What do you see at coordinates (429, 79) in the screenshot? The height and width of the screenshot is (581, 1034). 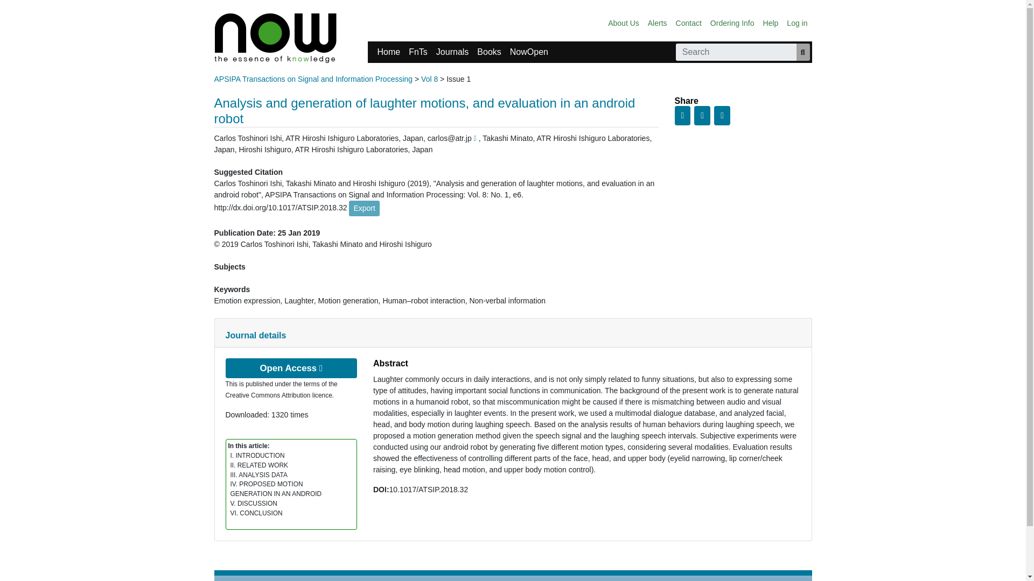 I see `Vol 8` at bounding box center [429, 79].